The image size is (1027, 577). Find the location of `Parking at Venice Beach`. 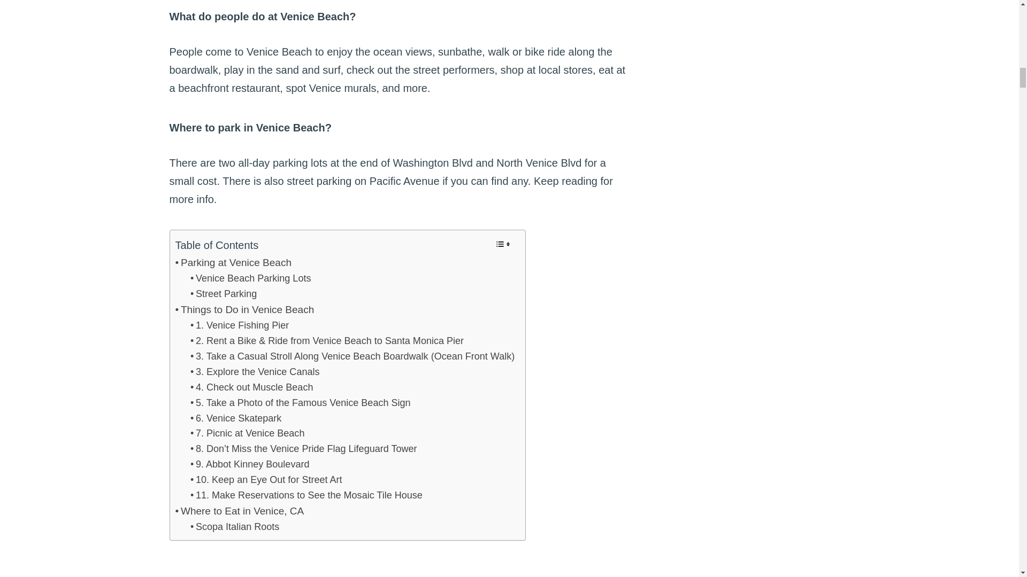

Parking at Venice Beach is located at coordinates (233, 263).